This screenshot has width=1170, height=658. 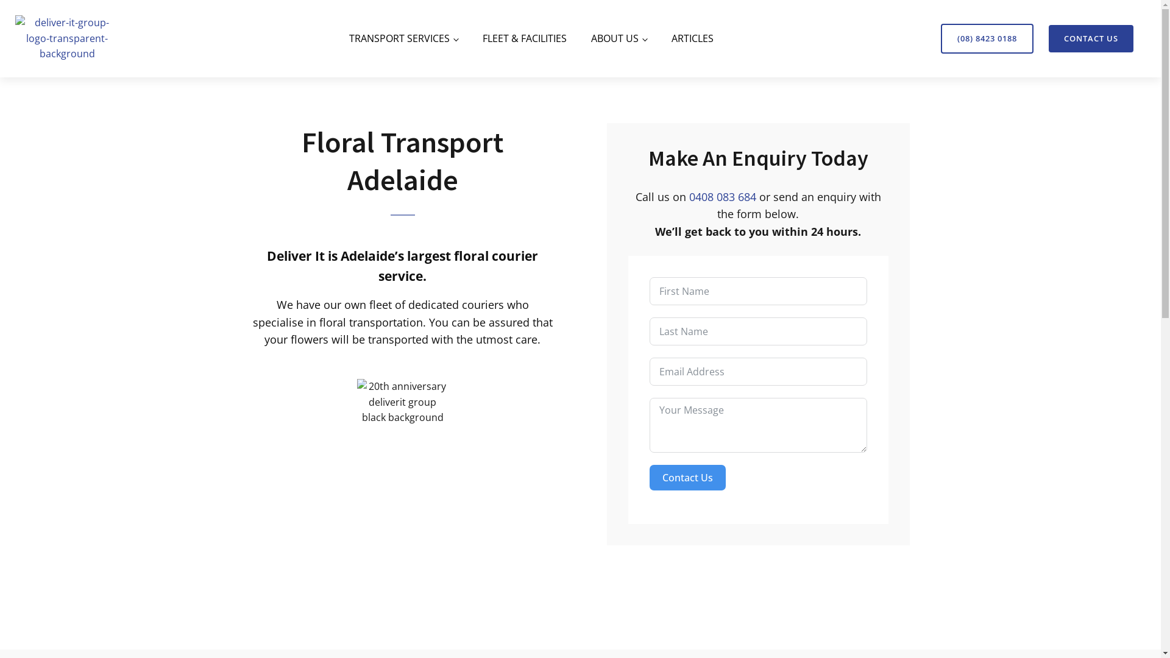 What do you see at coordinates (687, 478) in the screenshot?
I see `Contact Us` at bounding box center [687, 478].